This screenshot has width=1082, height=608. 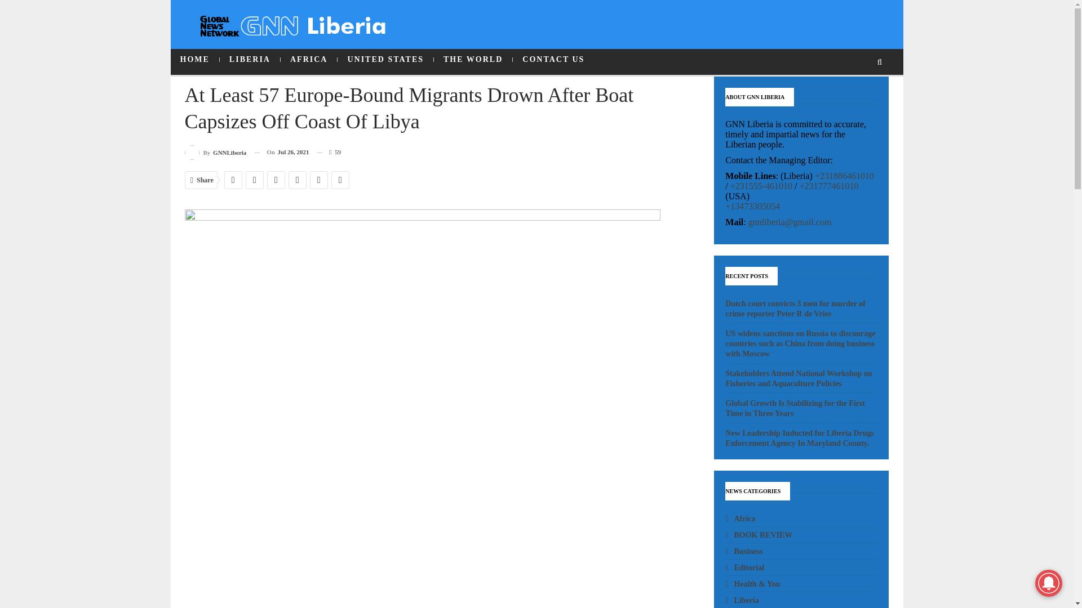 What do you see at coordinates (385, 60) in the screenshot?
I see `UNITED STATES` at bounding box center [385, 60].